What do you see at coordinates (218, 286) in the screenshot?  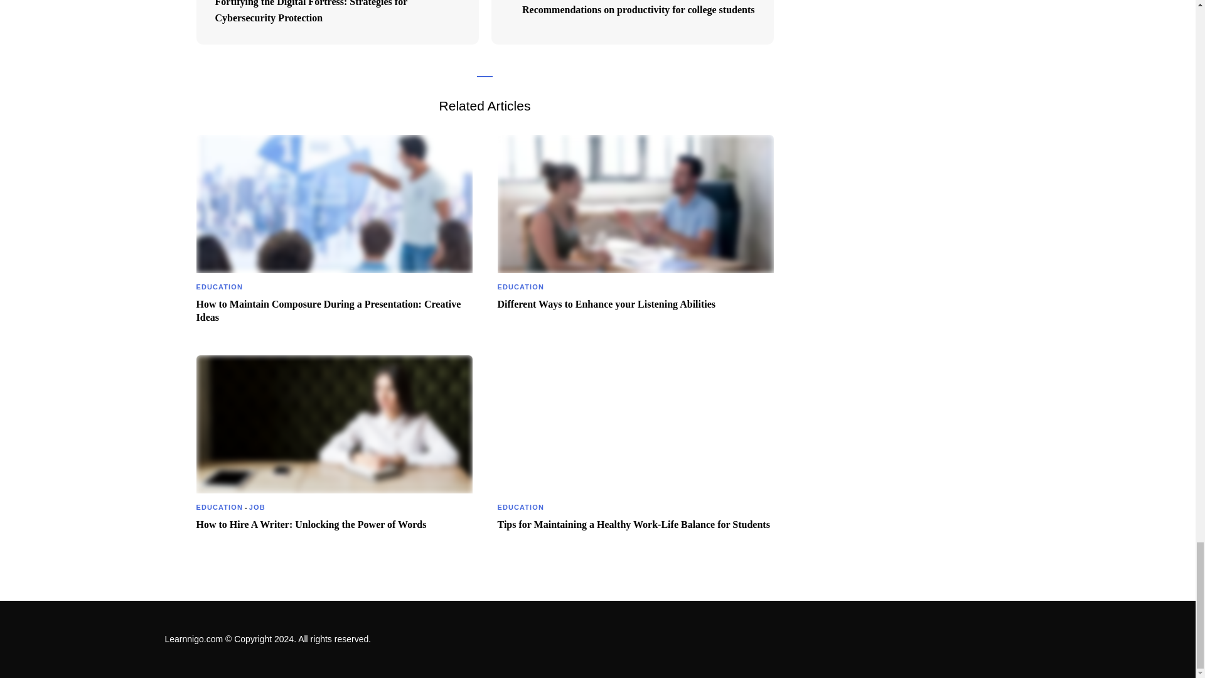 I see `EDUCATION` at bounding box center [218, 286].